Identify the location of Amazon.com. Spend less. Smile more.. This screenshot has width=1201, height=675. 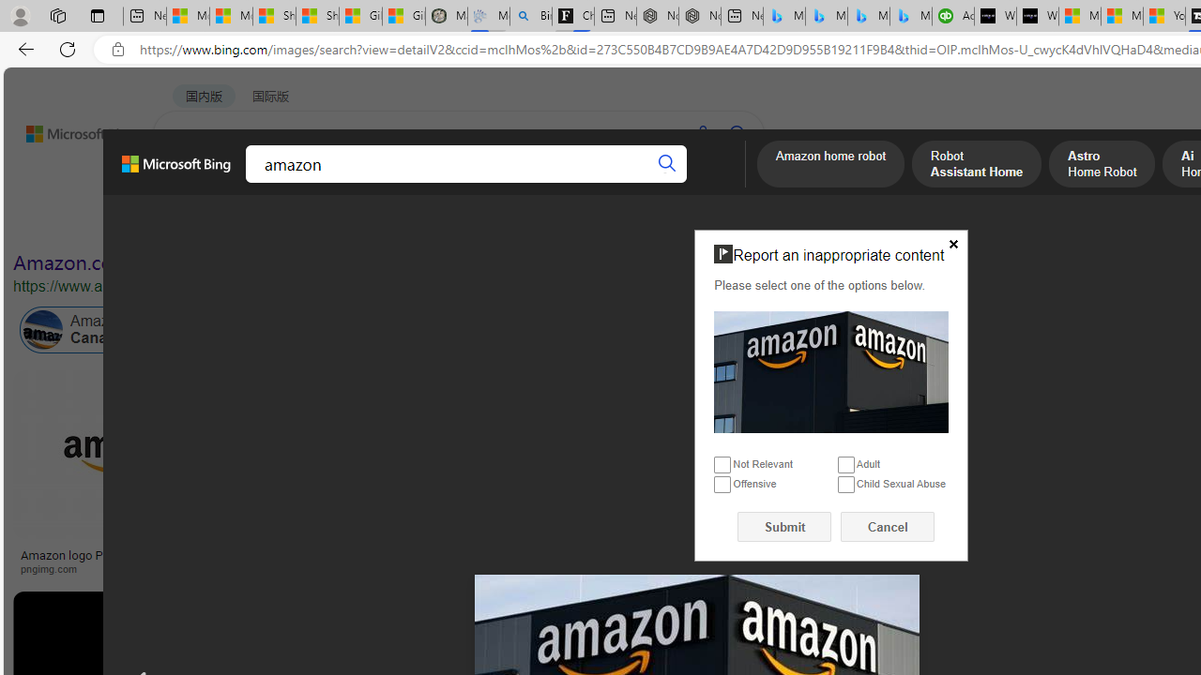
(183, 262).